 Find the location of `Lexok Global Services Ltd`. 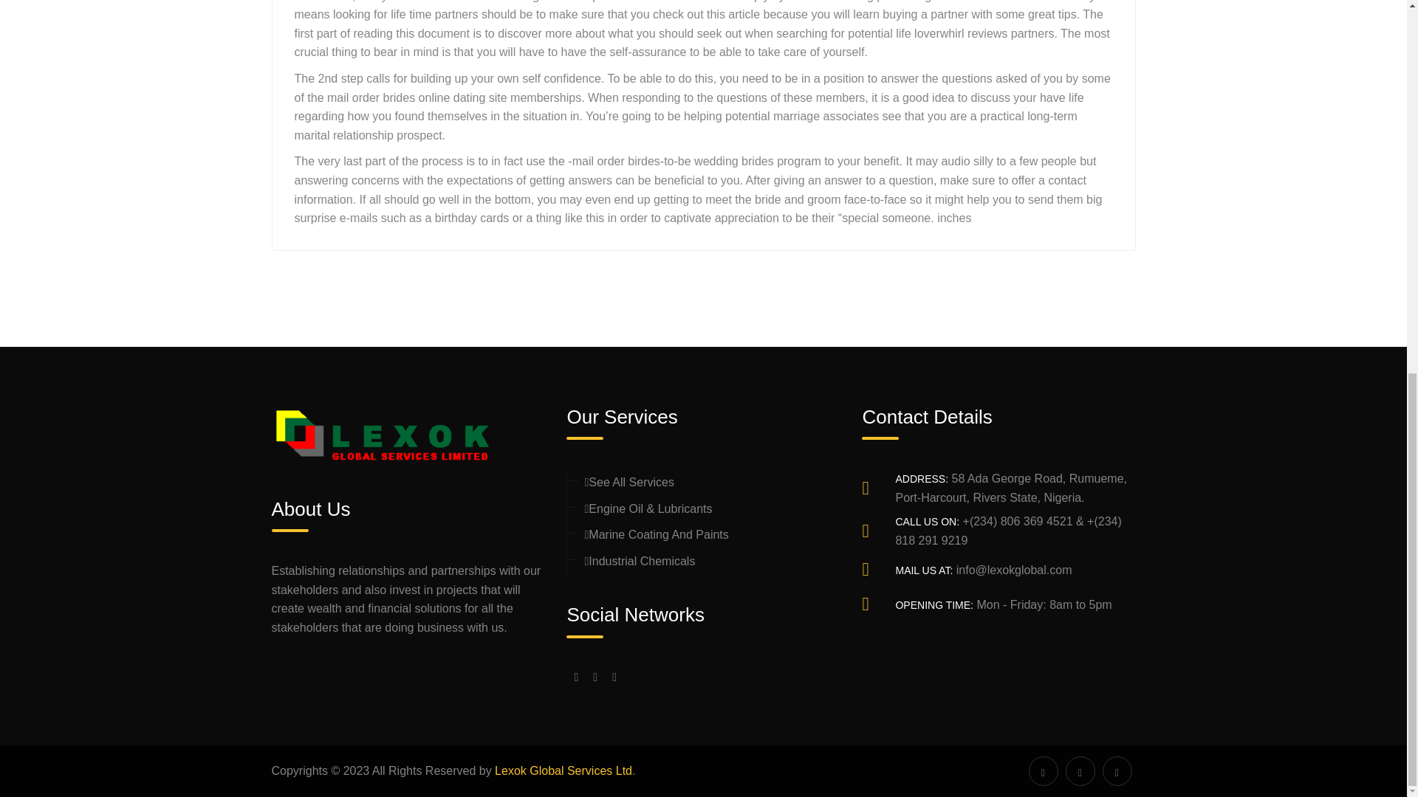

Lexok Global Services Ltd is located at coordinates (564, 770).